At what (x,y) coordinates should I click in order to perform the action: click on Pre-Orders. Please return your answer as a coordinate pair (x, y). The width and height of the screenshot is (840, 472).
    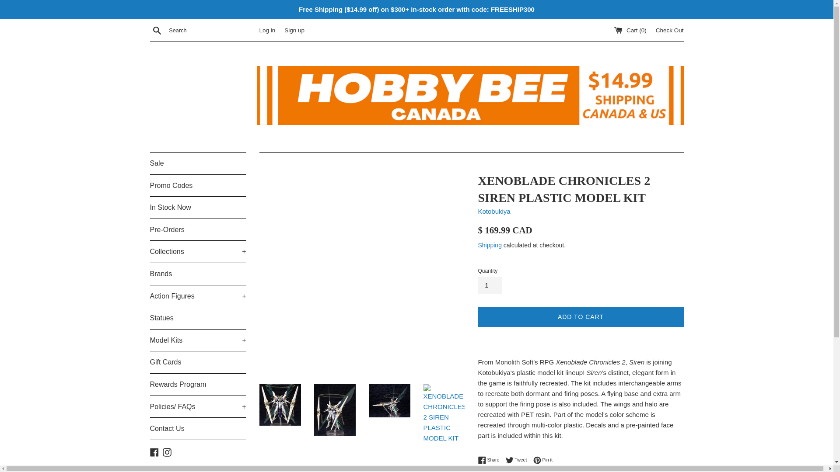
    Looking at the image, I should click on (198, 230).